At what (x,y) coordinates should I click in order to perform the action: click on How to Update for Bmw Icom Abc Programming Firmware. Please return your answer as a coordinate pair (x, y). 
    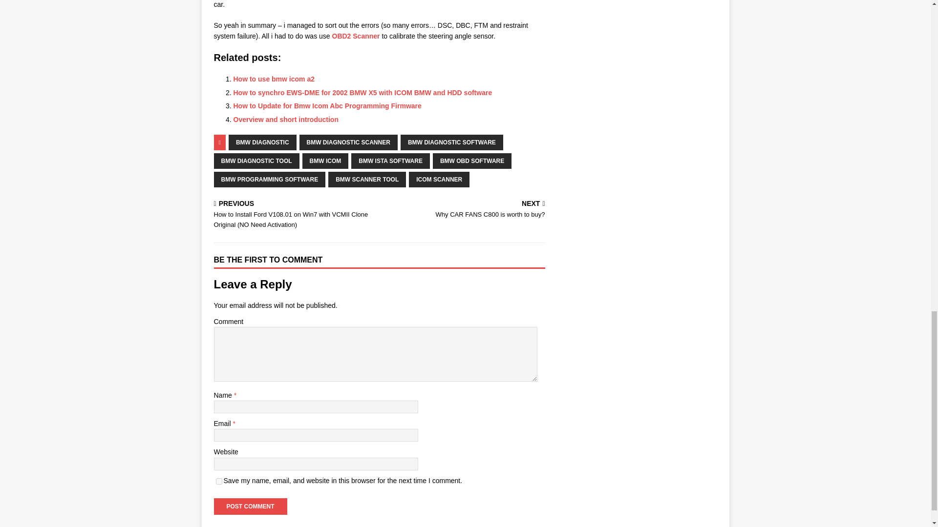
    Looking at the image, I should click on (250, 507).